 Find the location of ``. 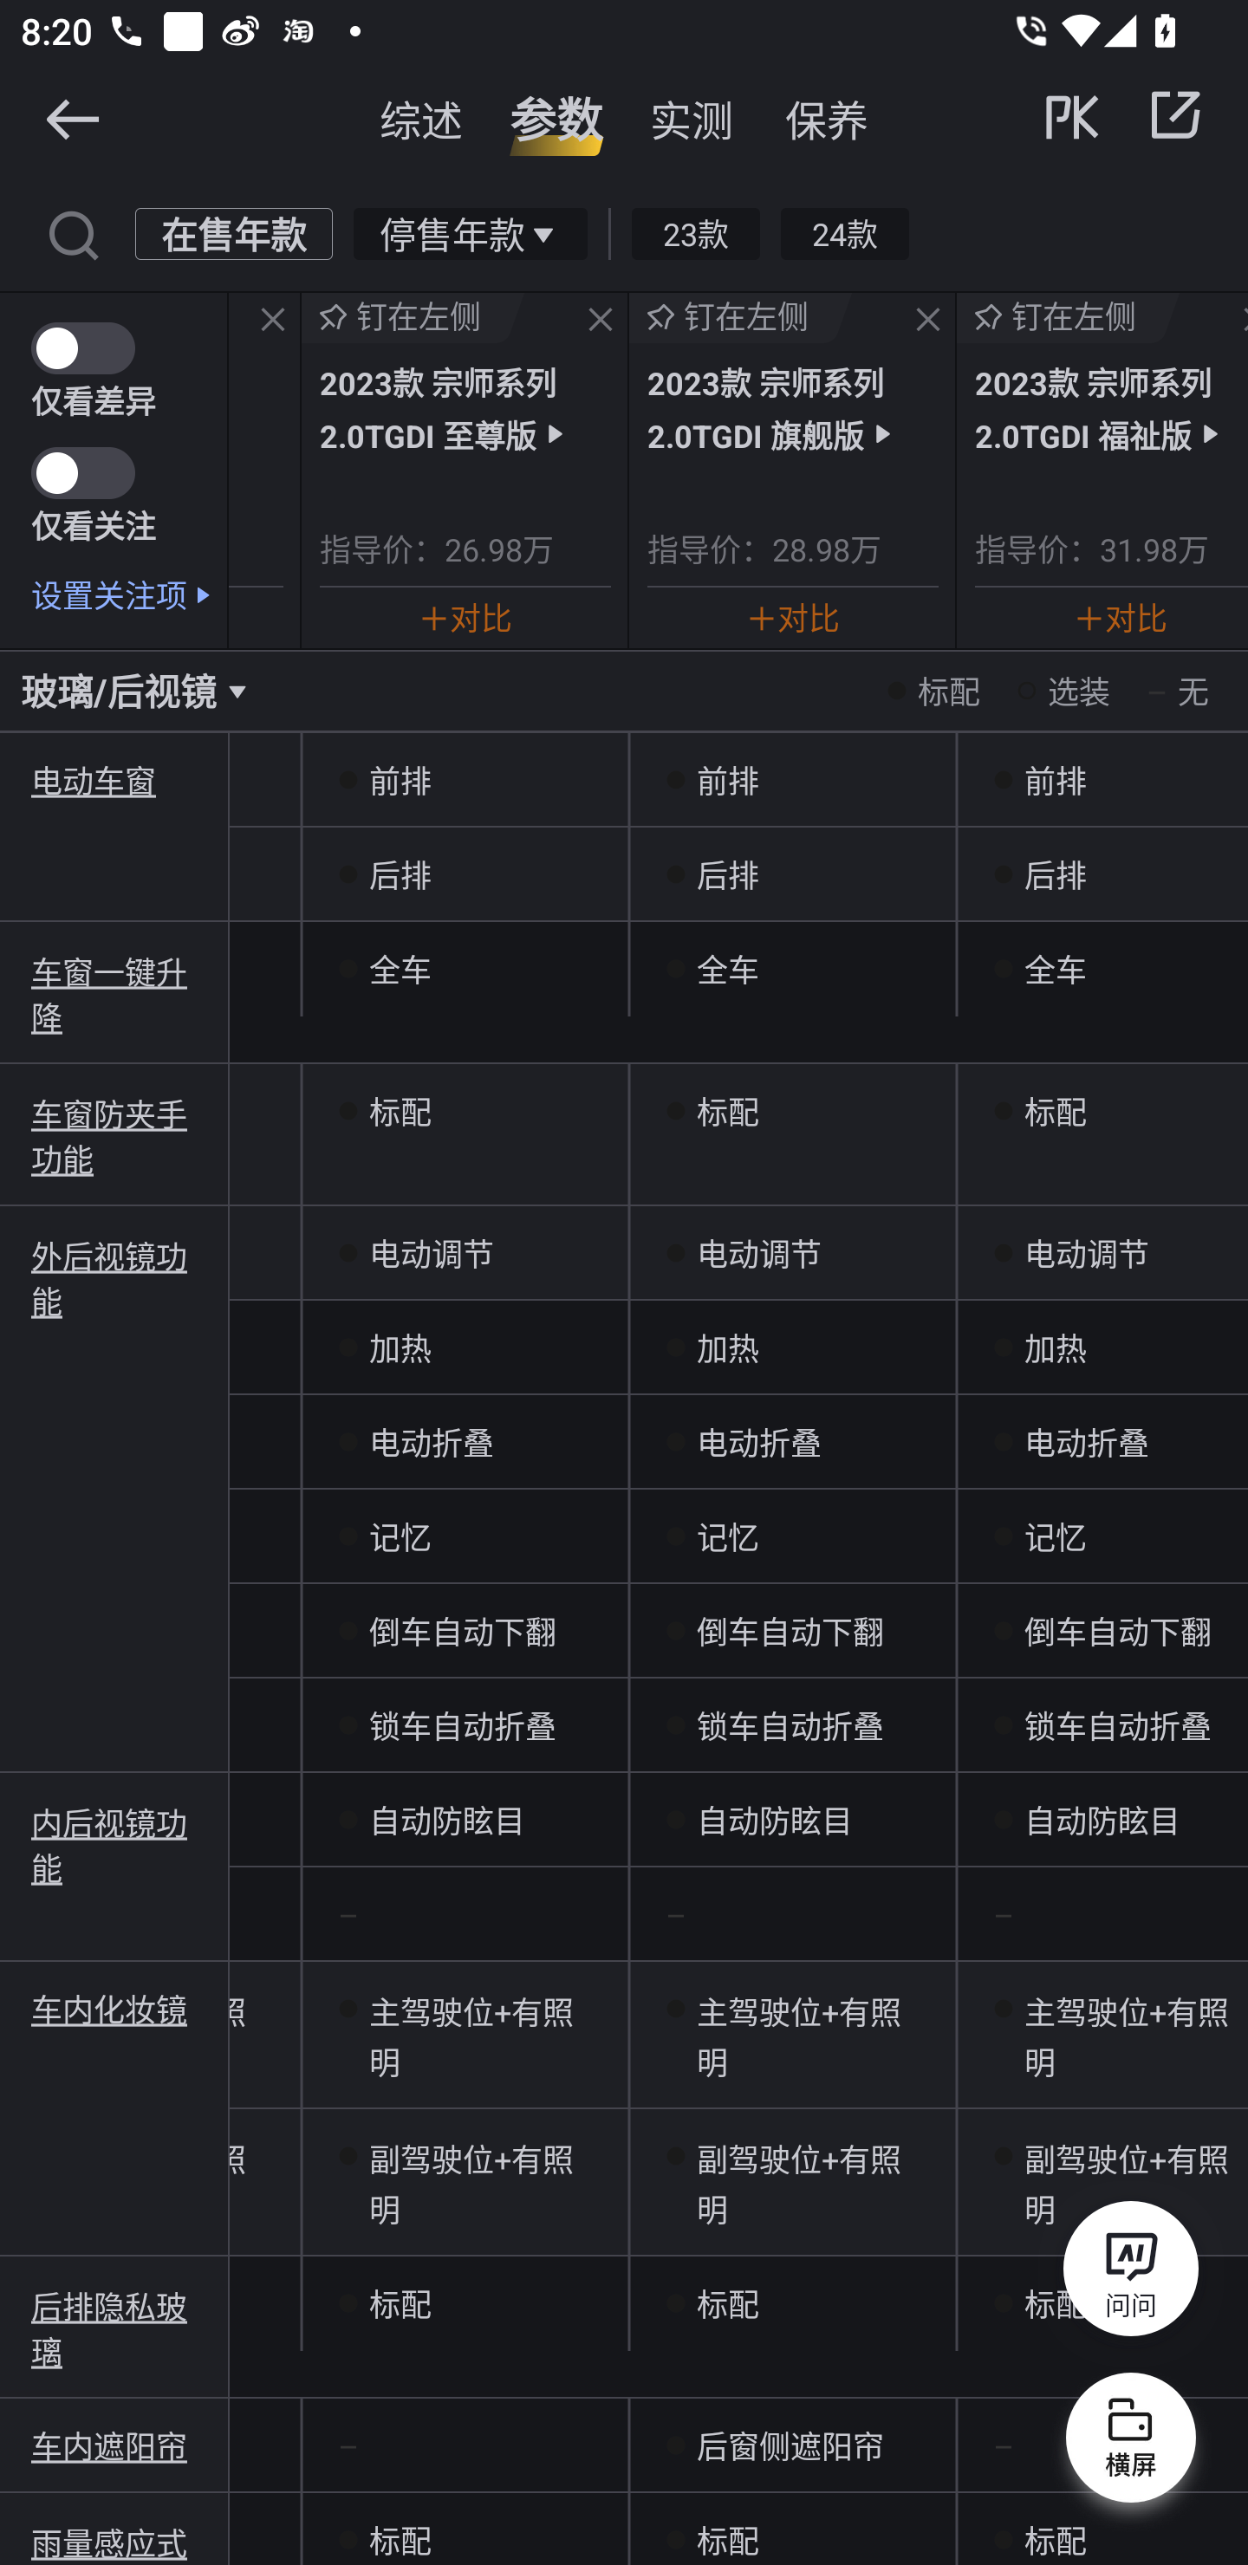

 is located at coordinates (928, 321).